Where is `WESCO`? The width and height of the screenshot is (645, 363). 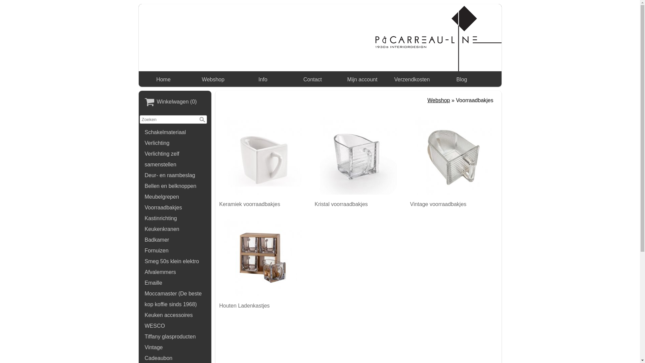 WESCO is located at coordinates (175, 326).